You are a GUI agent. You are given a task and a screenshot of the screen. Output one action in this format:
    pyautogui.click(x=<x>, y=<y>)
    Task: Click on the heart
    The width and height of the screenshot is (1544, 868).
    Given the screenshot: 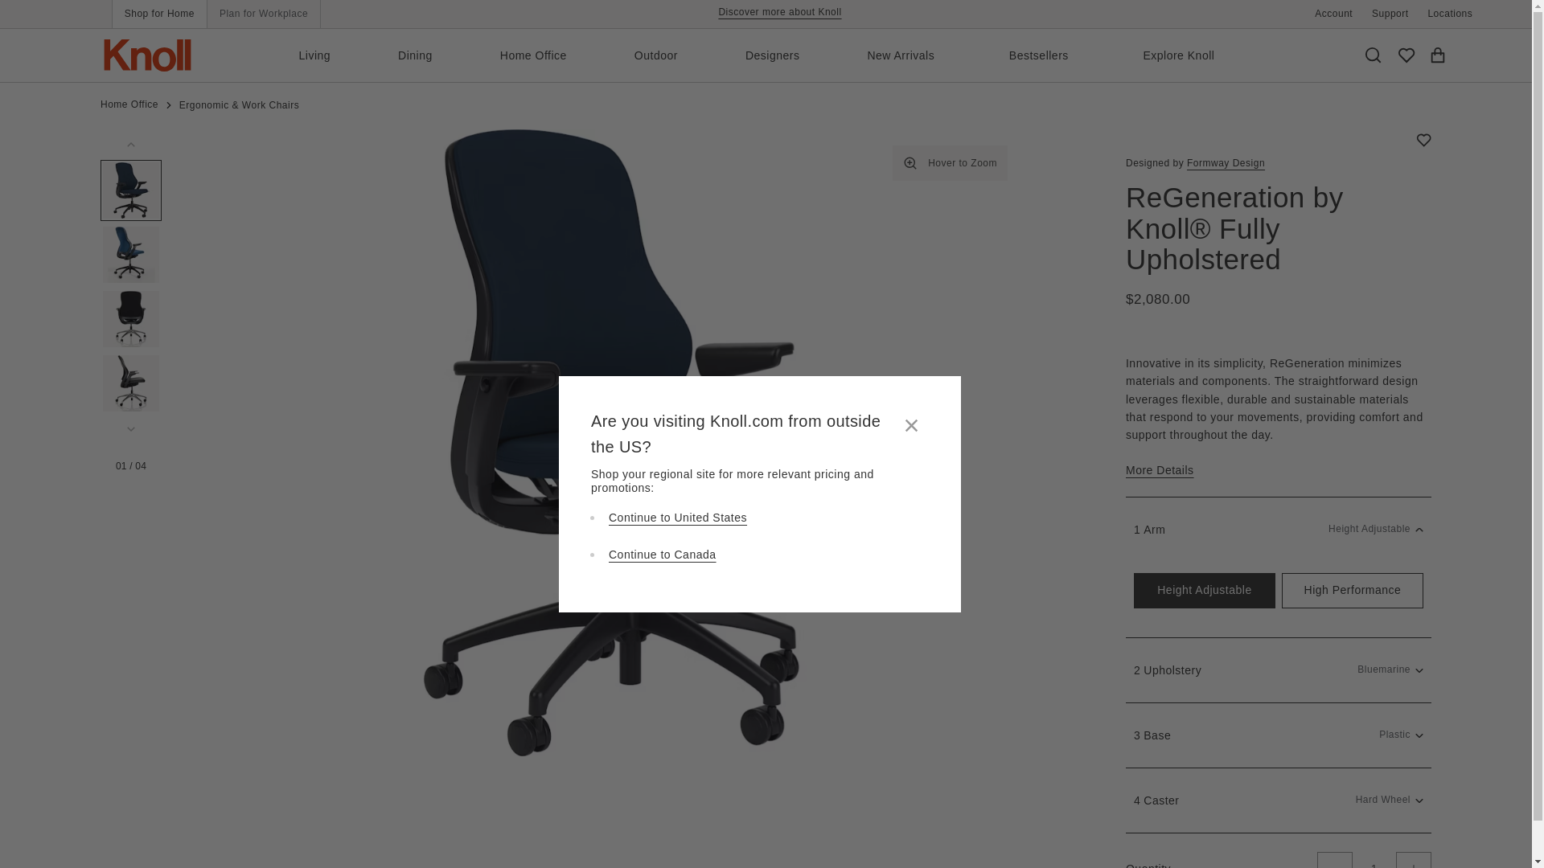 What is the action you would take?
    pyautogui.click(x=1406, y=56)
    